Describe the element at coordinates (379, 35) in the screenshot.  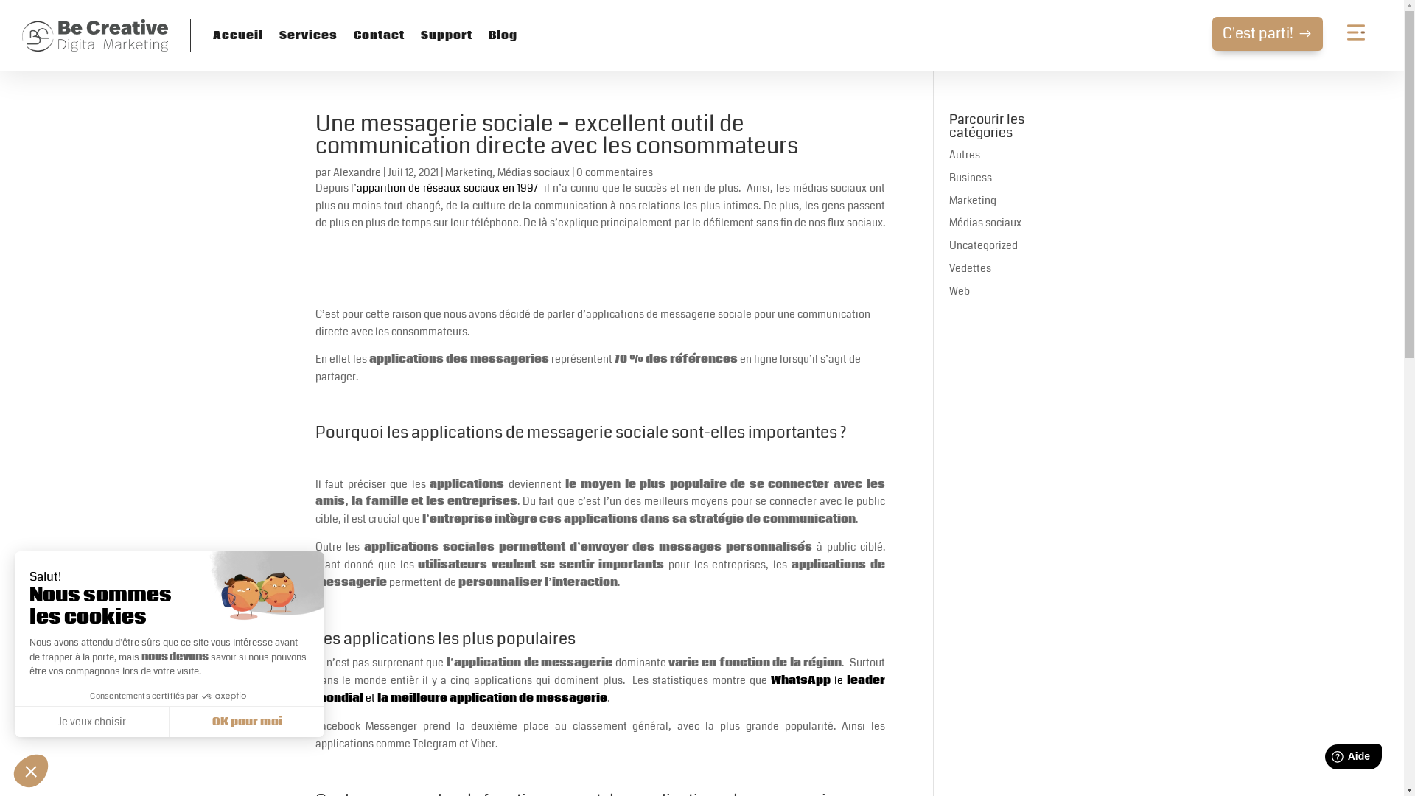
I see `Contact` at that location.